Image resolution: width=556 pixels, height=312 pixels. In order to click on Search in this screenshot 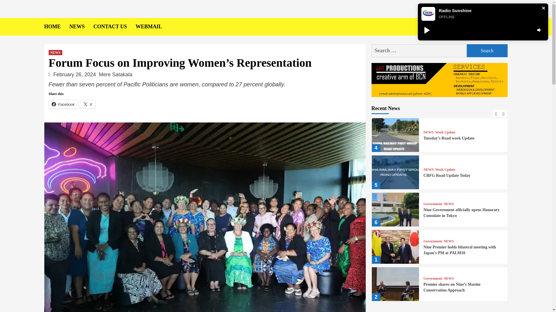, I will do `click(487, 51)`.